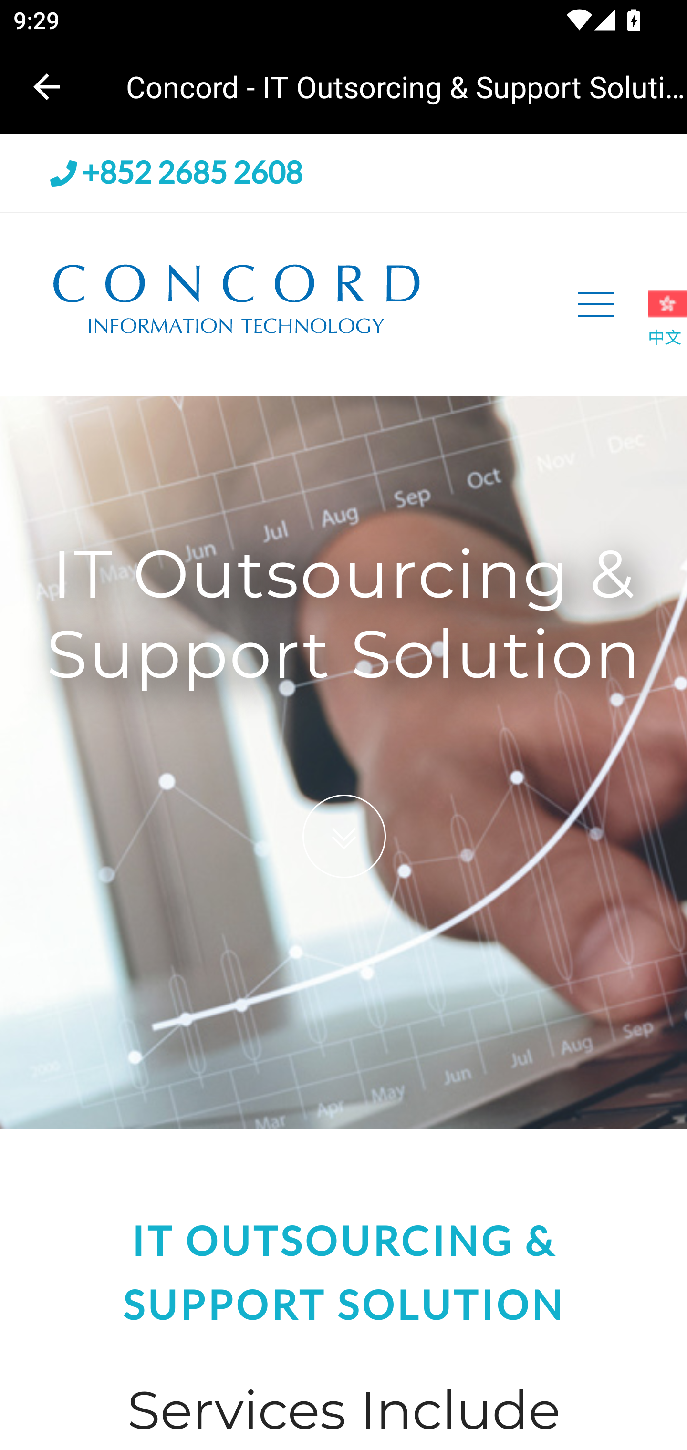  What do you see at coordinates (47, 87) in the screenshot?
I see `Navigate up` at bounding box center [47, 87].